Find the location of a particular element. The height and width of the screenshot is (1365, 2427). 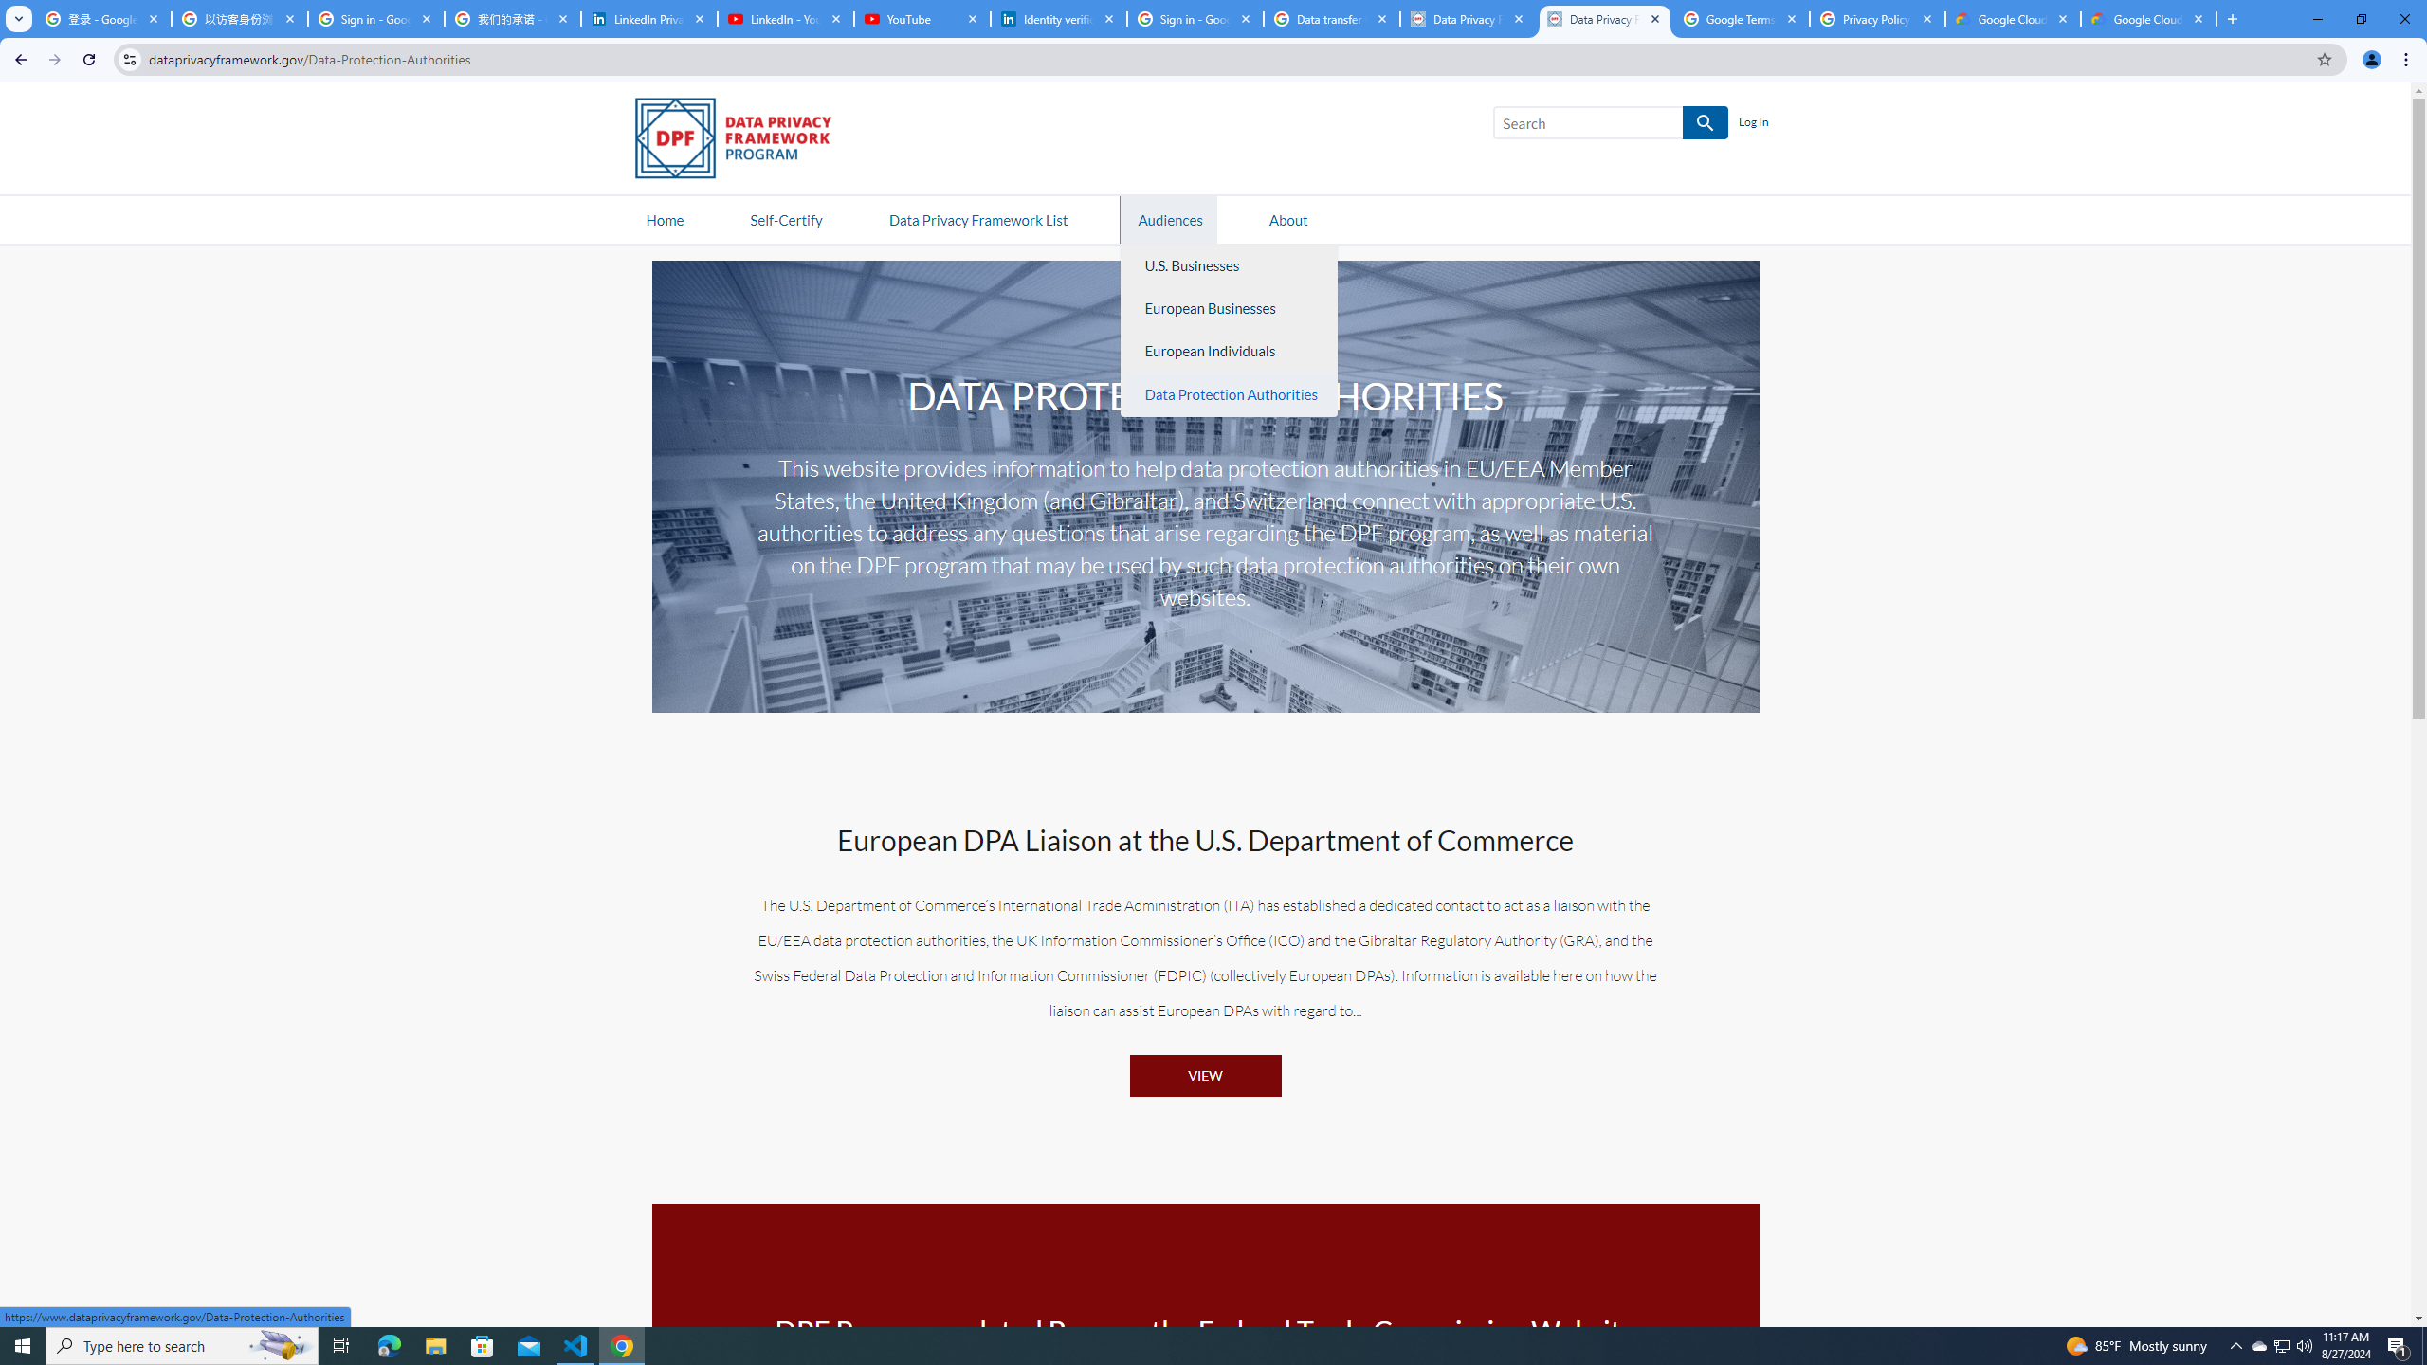

Data Protection Authorities is located at coordinates (1231, 394).